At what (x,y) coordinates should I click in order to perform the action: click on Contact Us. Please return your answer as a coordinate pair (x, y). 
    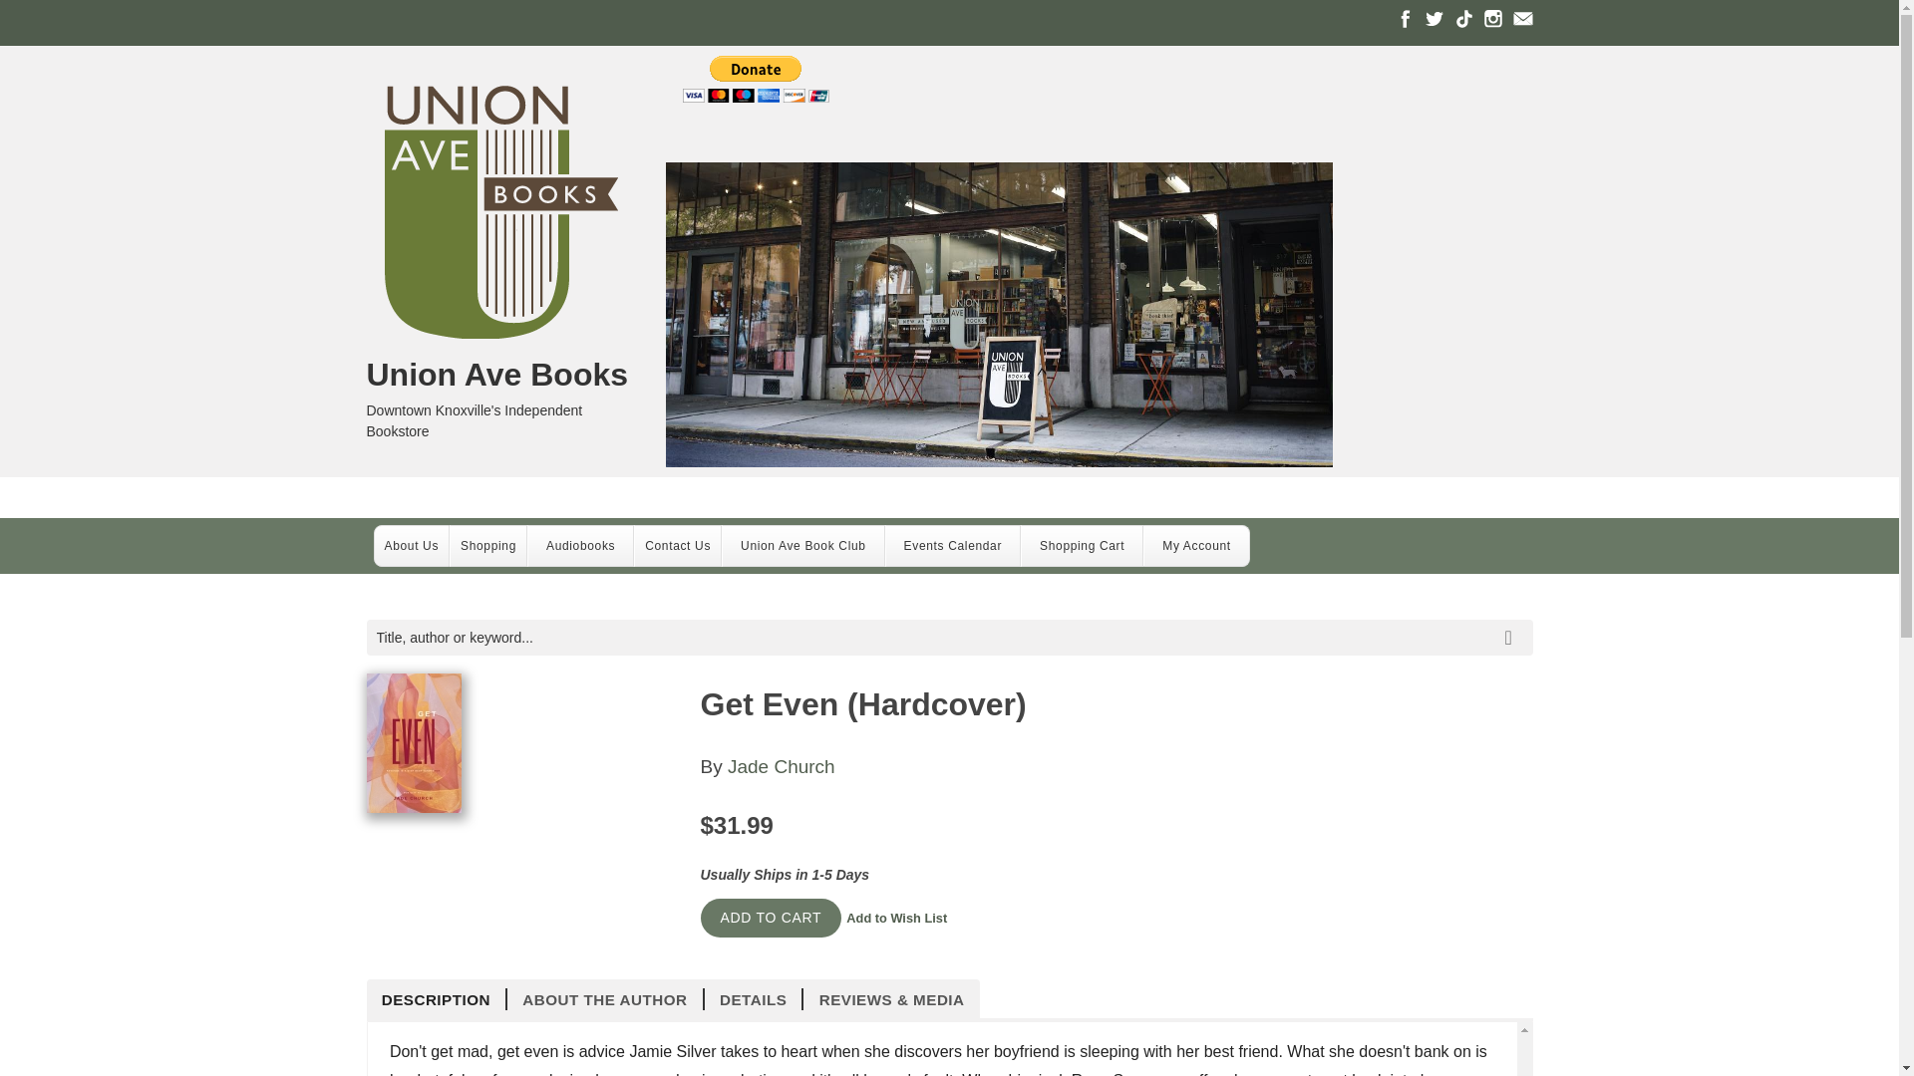
    Looking at the image, I should click on (678, 546).